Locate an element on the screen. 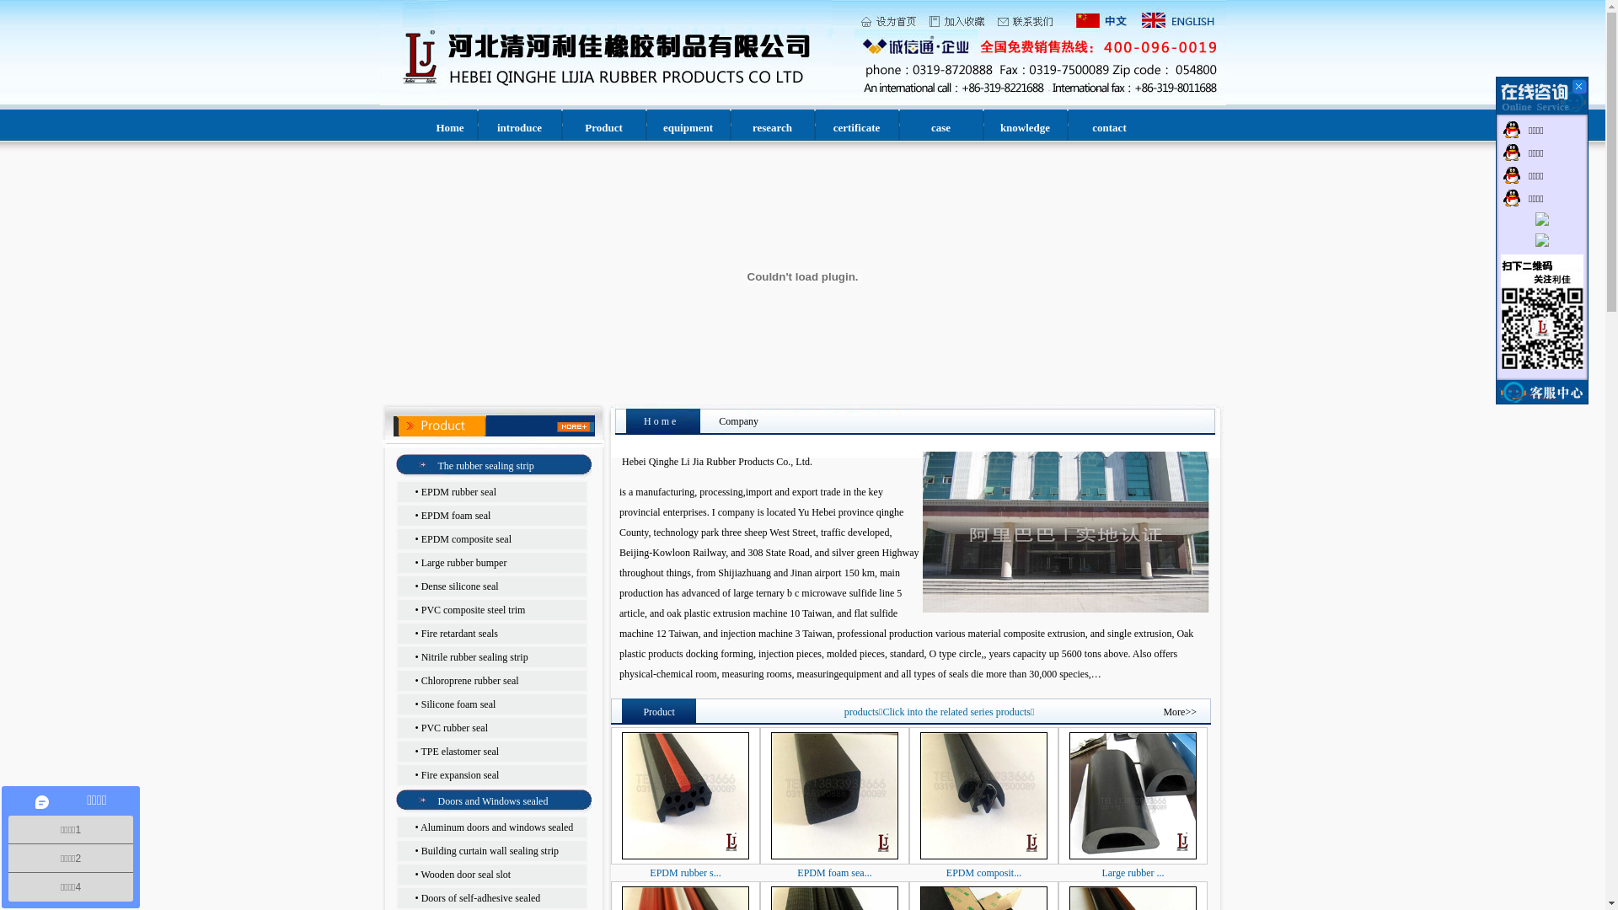  Wooden door seal slot is located at coordinates (465, 875).